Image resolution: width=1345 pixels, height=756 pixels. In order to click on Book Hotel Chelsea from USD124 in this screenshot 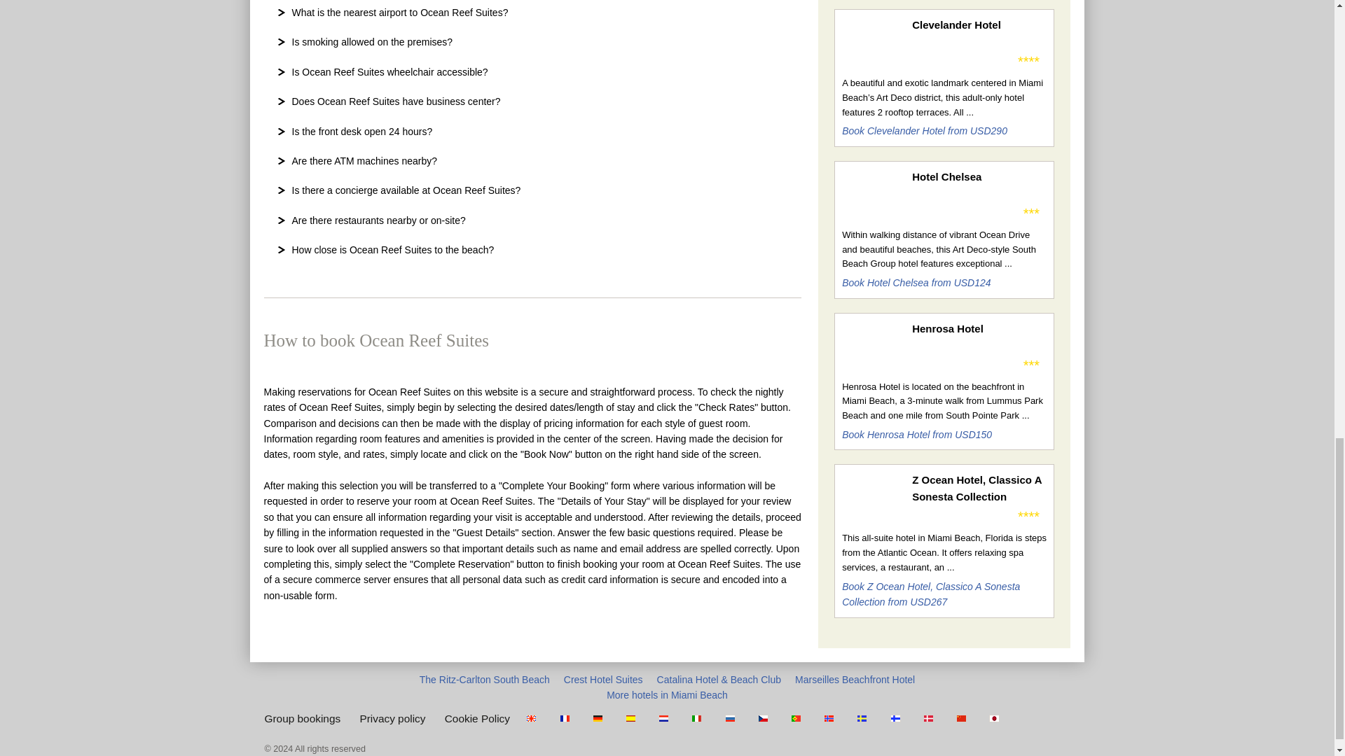, I will do `click(916, 283)`.